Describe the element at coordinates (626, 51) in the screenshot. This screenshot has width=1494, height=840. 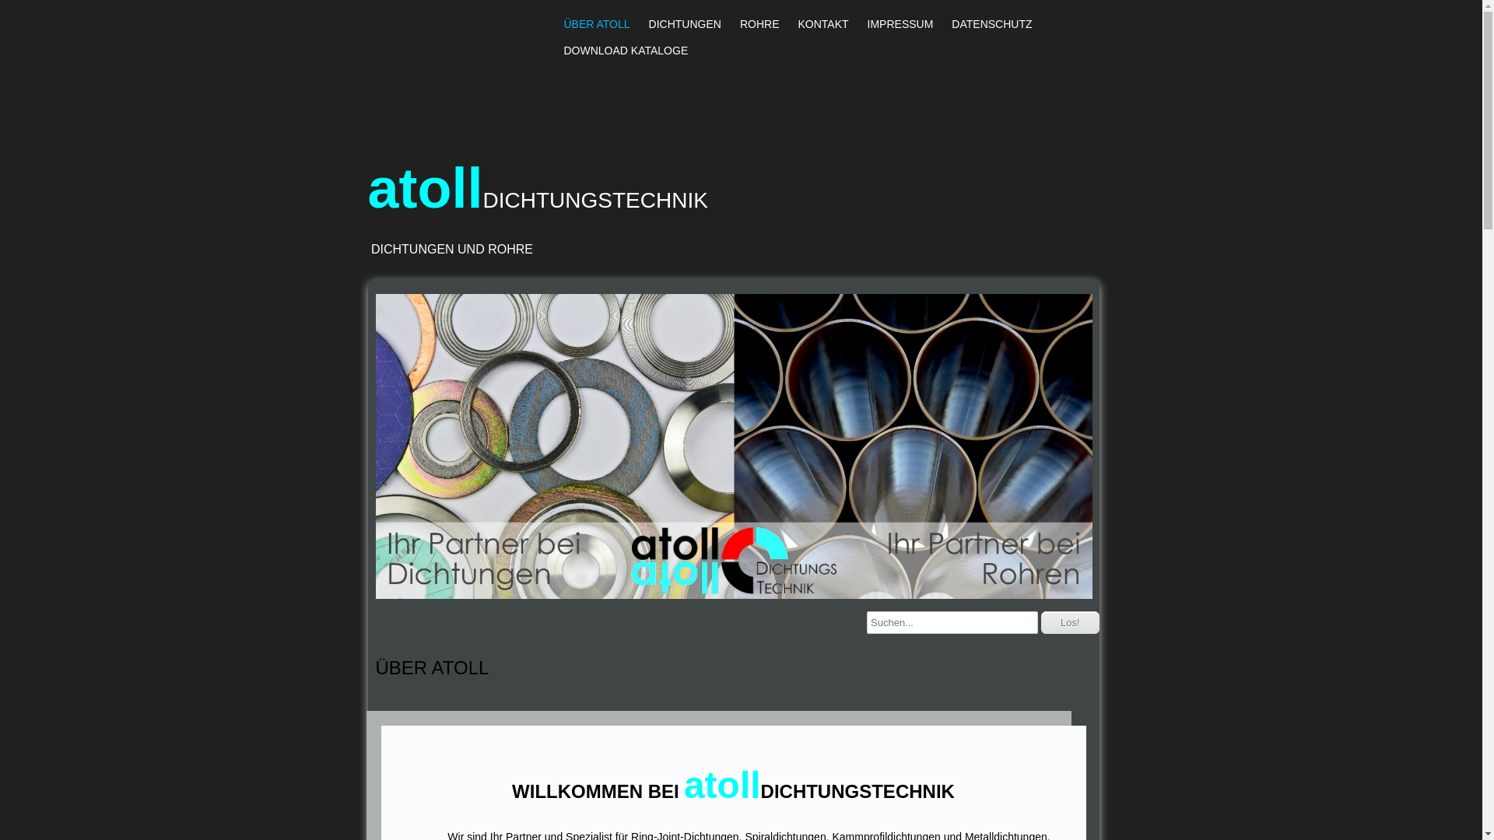
I see `DOWNLOAD KATALOGE` at that location.